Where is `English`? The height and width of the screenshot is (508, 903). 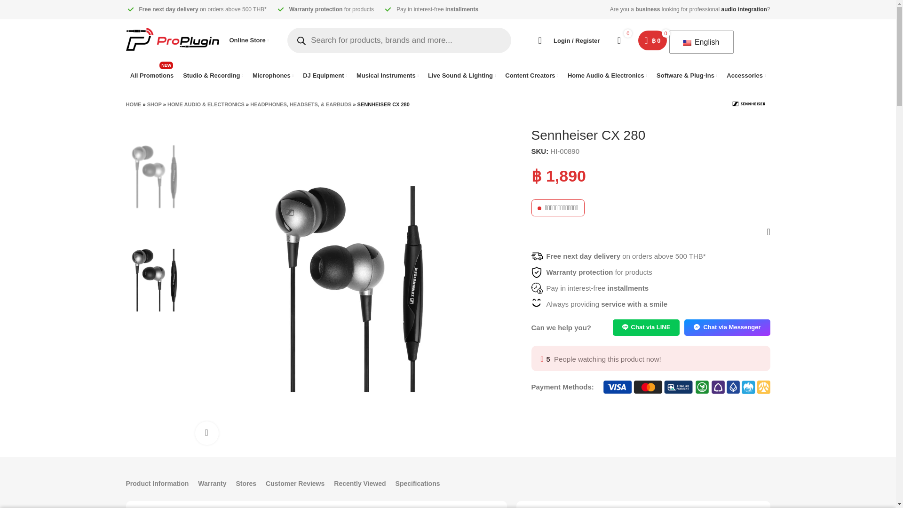 English is located at coordinates (687, 43).